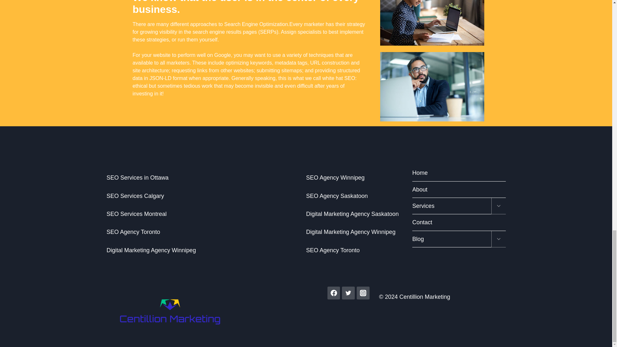 The width and height of the screenshot is (617, 347). What do you see at coordinates (459, 173) in the screenshot?
I see `Home` at bounding box center [459, 173].